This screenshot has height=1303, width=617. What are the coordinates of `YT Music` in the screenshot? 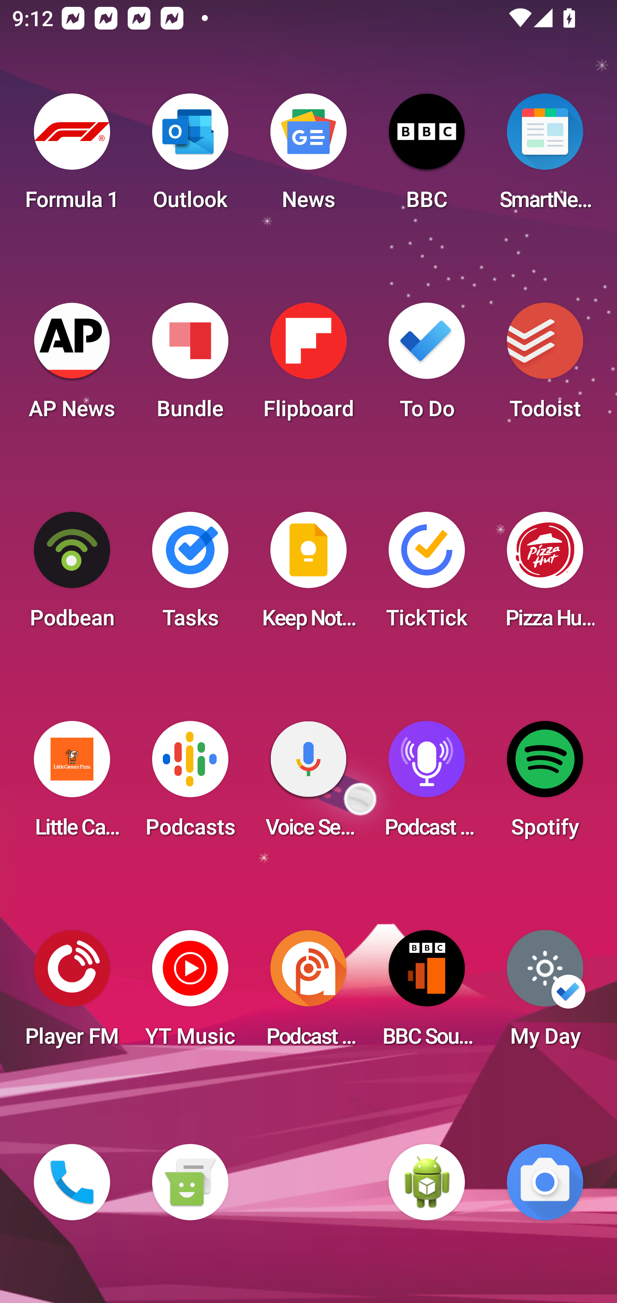 It's located at (190, 994).